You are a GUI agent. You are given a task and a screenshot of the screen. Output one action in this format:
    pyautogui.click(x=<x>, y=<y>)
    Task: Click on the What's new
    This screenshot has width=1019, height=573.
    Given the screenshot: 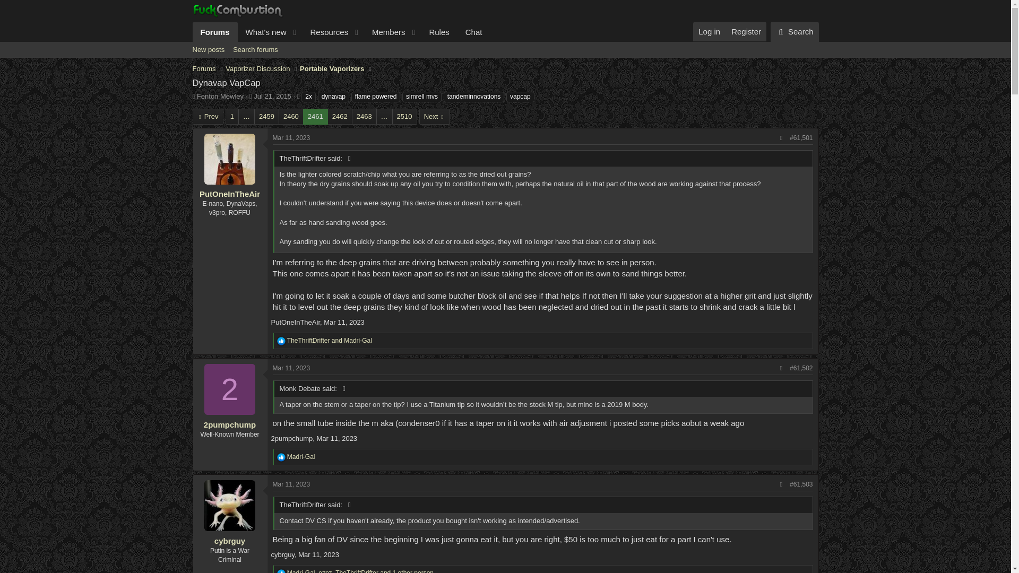 What is the action you would take?
    pyautogui.click(x=341, y=32)
    